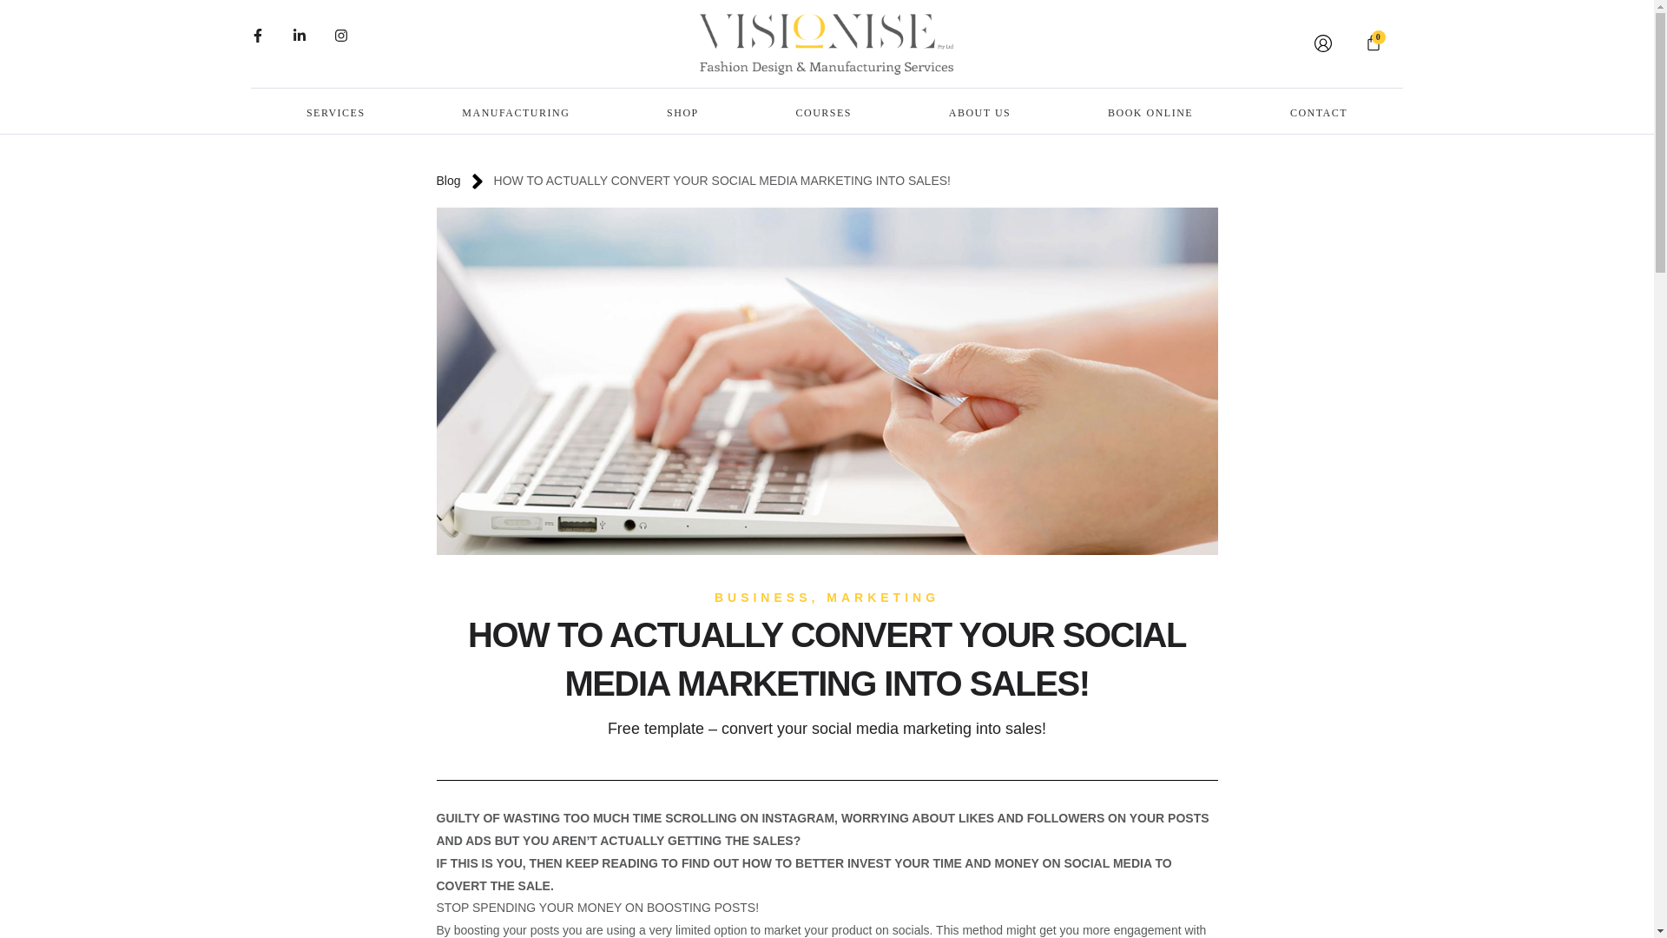 Image resolution: width=1667 pixels, height=938 pixels. What do you see at coordinates (1319, 113) in the screenshot?
I see `CONTACT` at bounding box center [1319, 113].